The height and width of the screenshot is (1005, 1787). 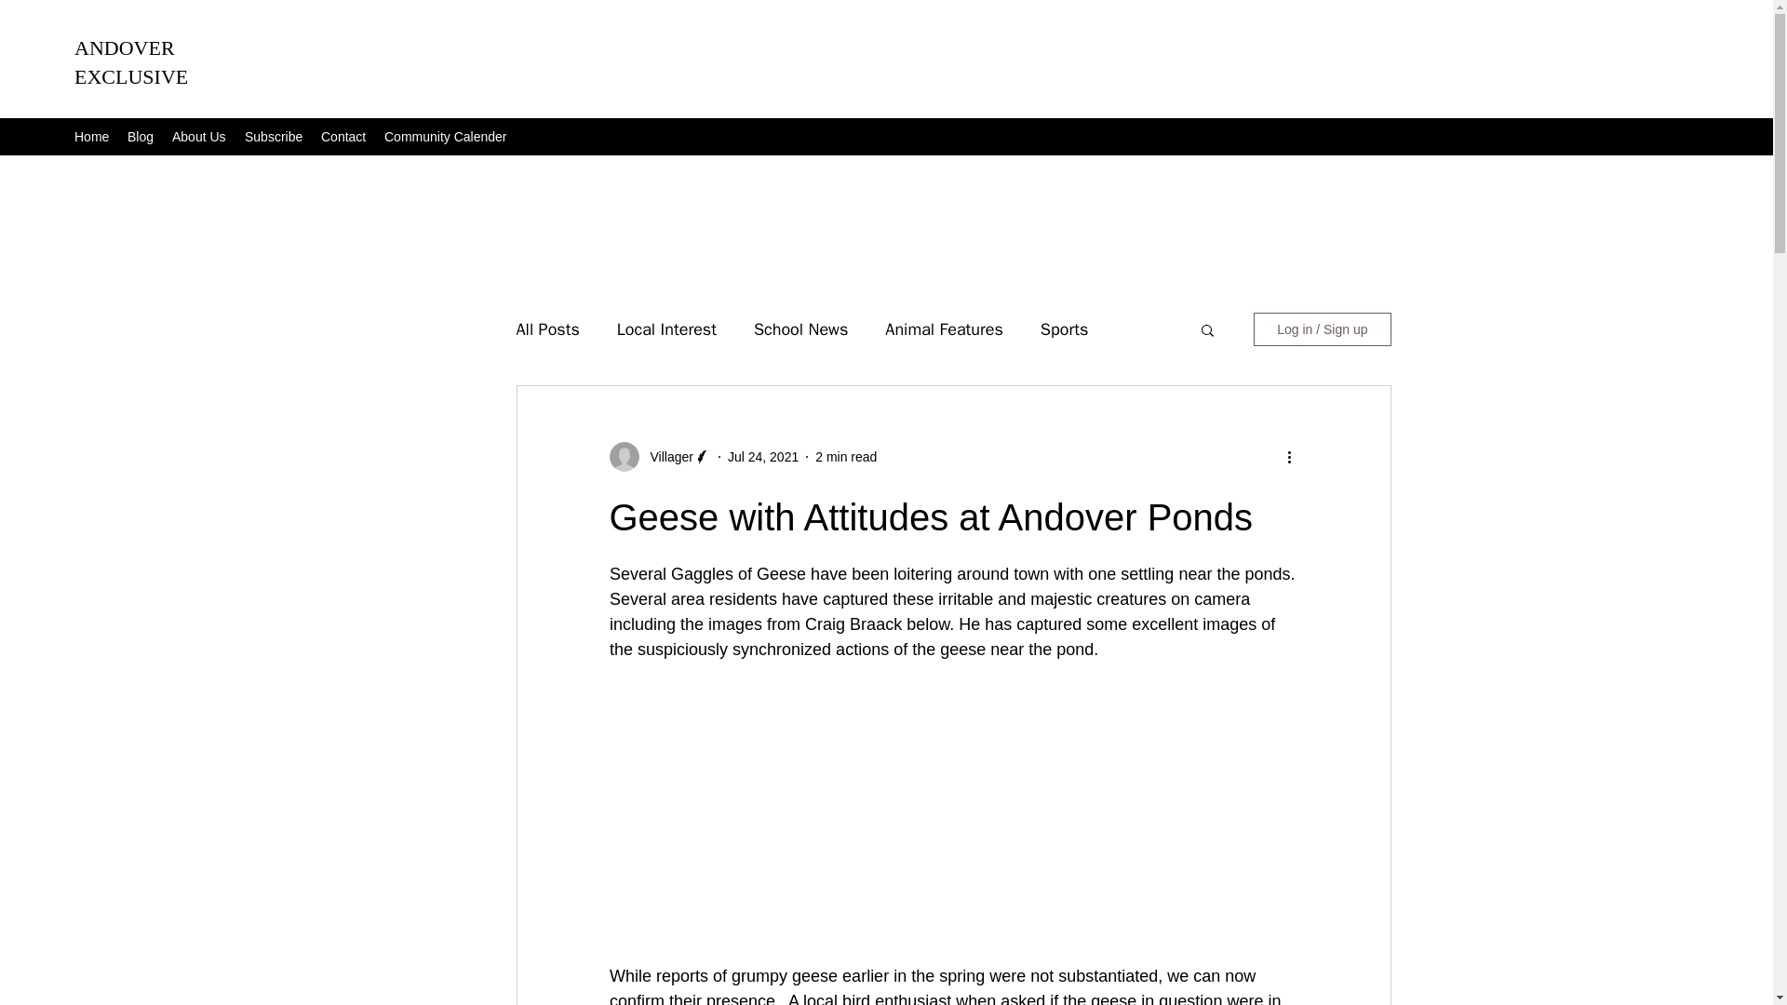 I want to click on Villager, so click(x=665, y=457).